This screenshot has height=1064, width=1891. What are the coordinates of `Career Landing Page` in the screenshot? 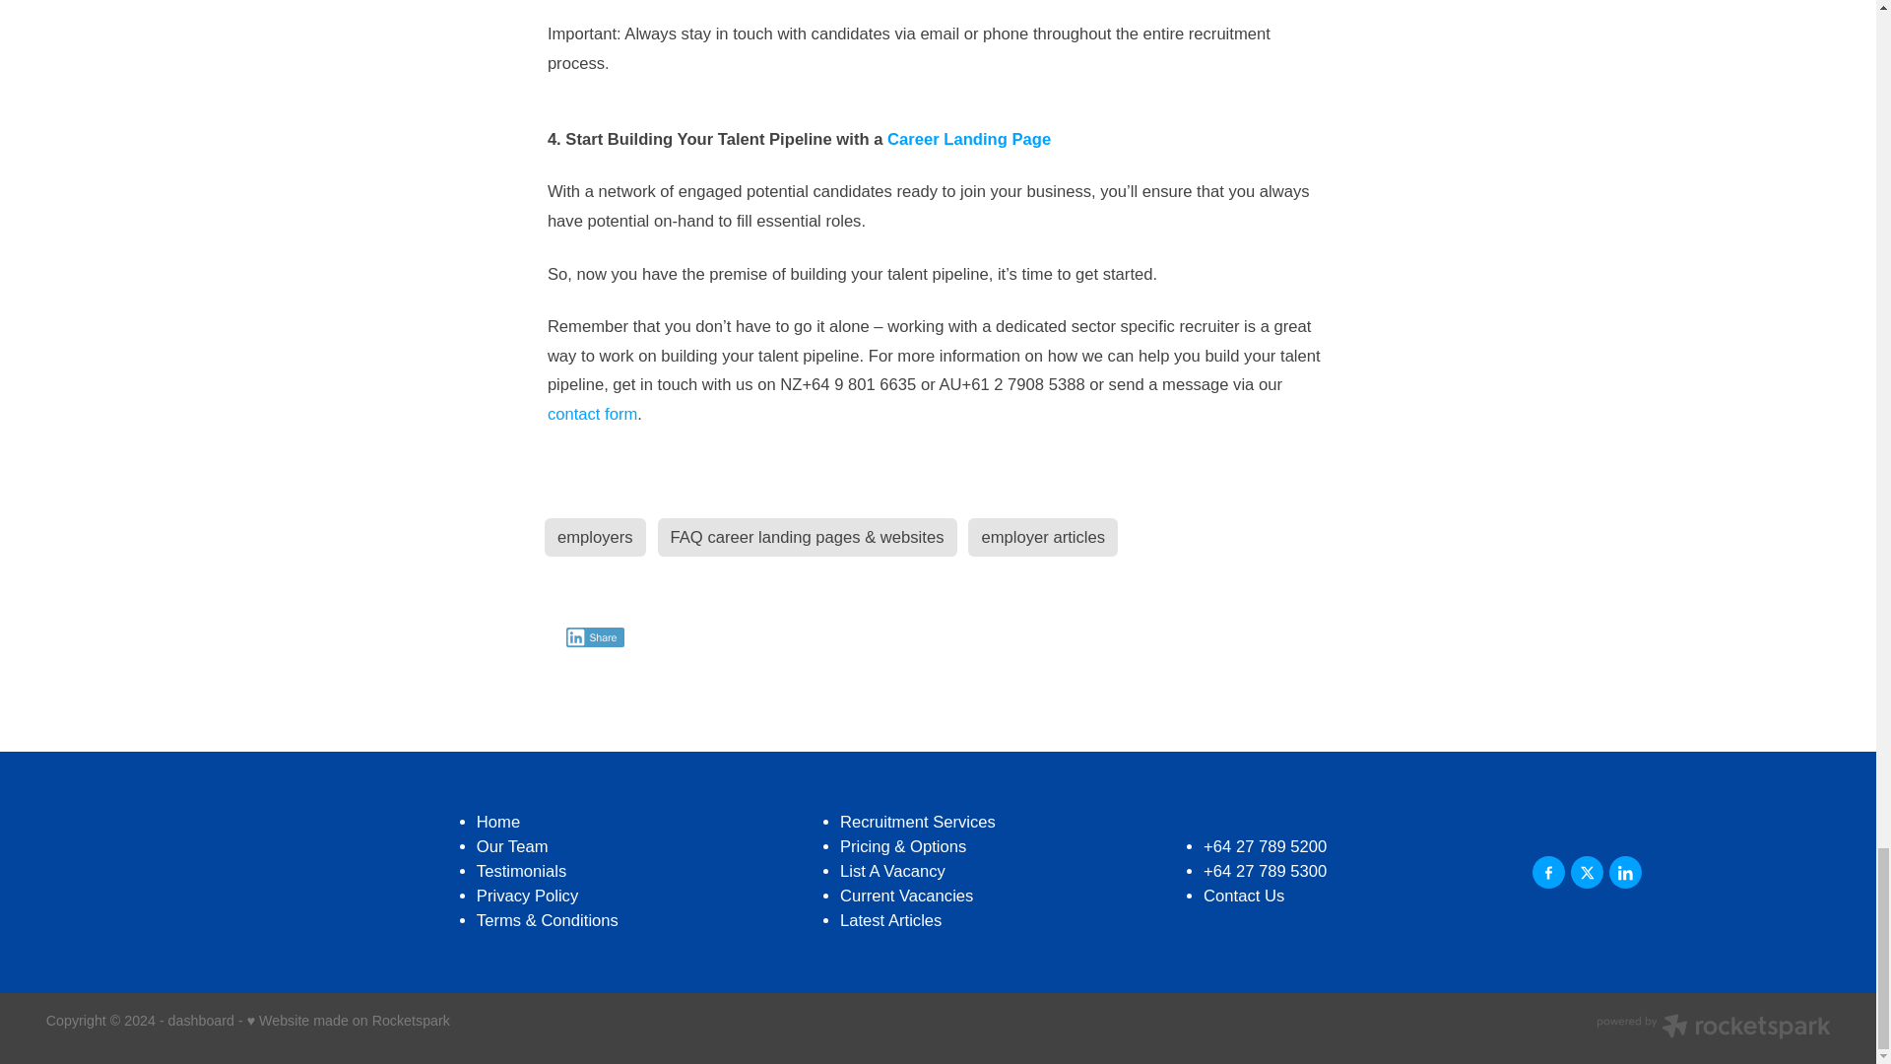 It's located at (969, 139).